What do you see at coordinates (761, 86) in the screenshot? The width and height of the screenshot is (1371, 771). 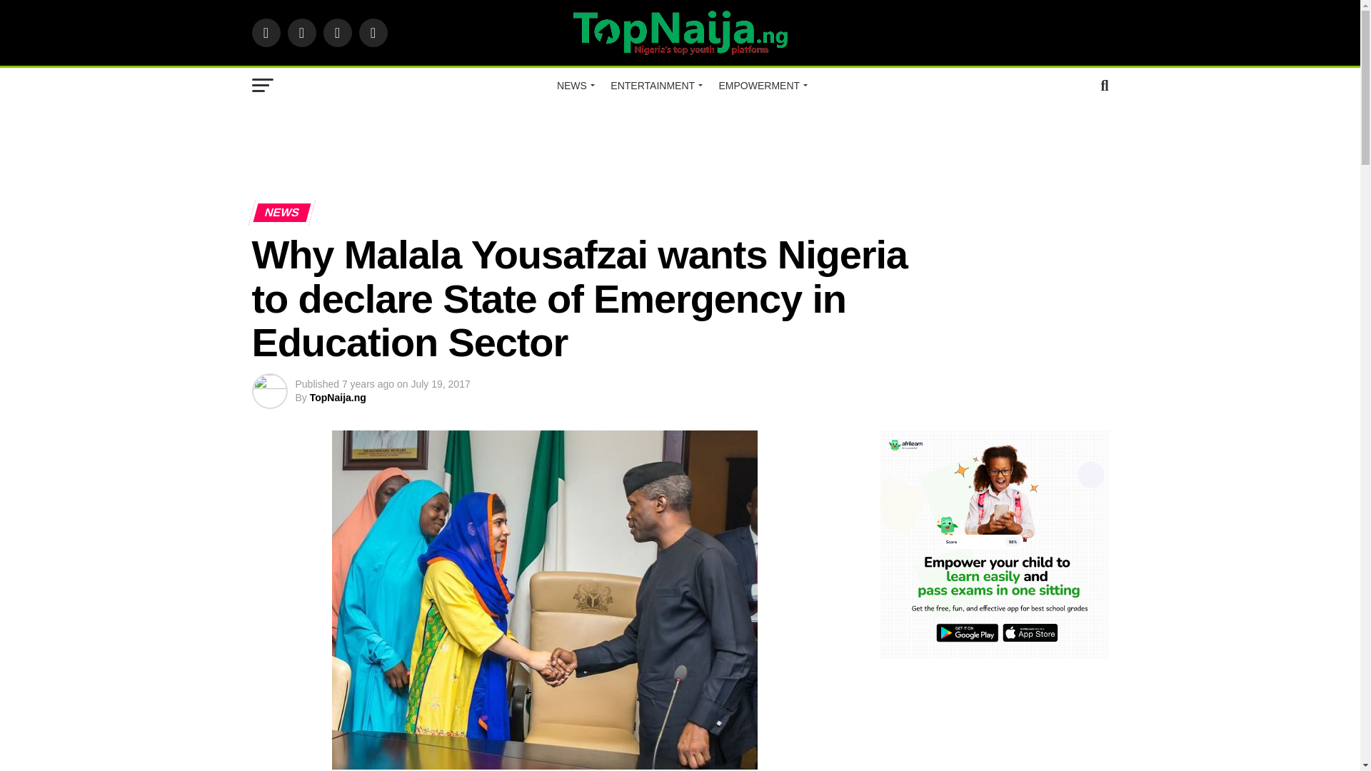 I see `EMPOWERMENT` at bounding box center [761, 86].